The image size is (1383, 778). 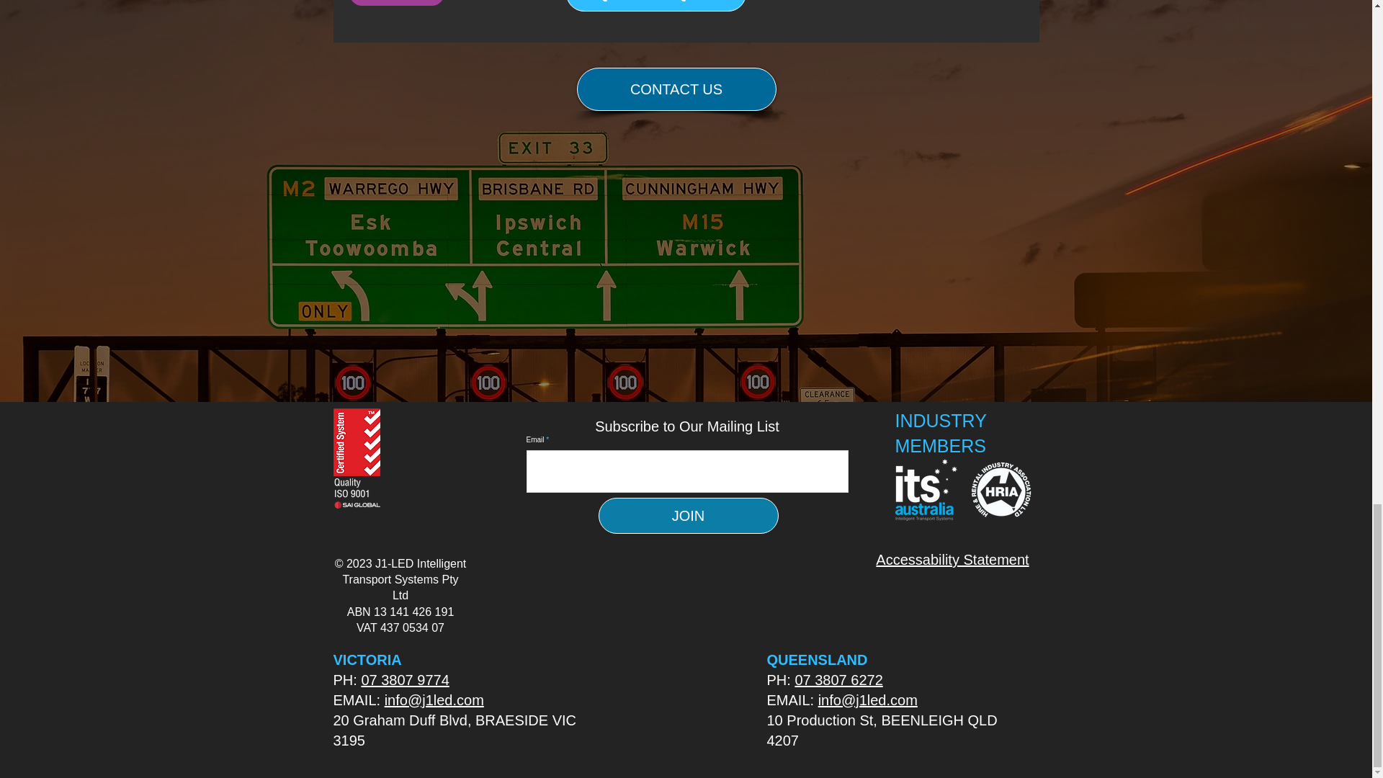 I want to click on 07 3807 9774, so click(x=405, y=680).